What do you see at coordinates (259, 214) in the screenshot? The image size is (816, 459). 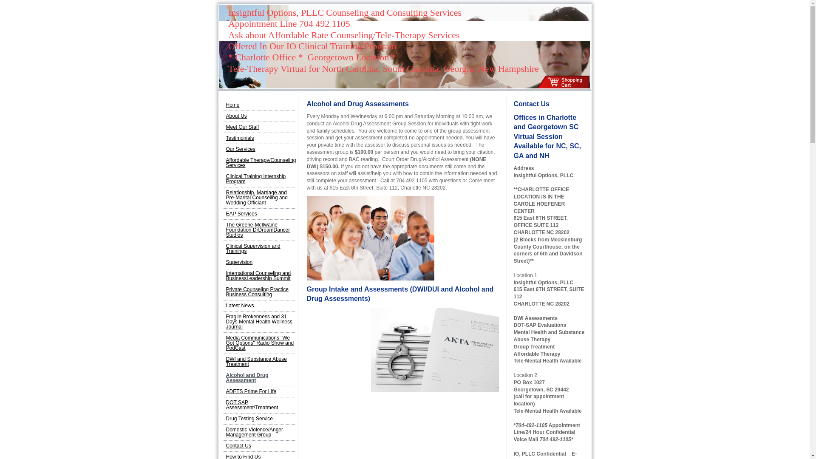 I see `EAP Services` at bounding box center [259, 214].